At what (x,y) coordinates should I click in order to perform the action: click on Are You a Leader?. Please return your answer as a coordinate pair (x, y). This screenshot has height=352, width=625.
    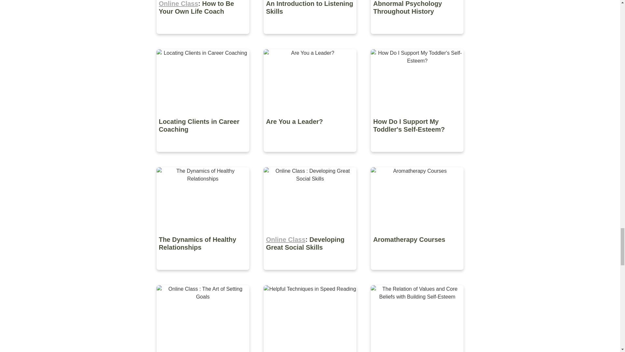
    Looking at the image, I should click on (311, 156).